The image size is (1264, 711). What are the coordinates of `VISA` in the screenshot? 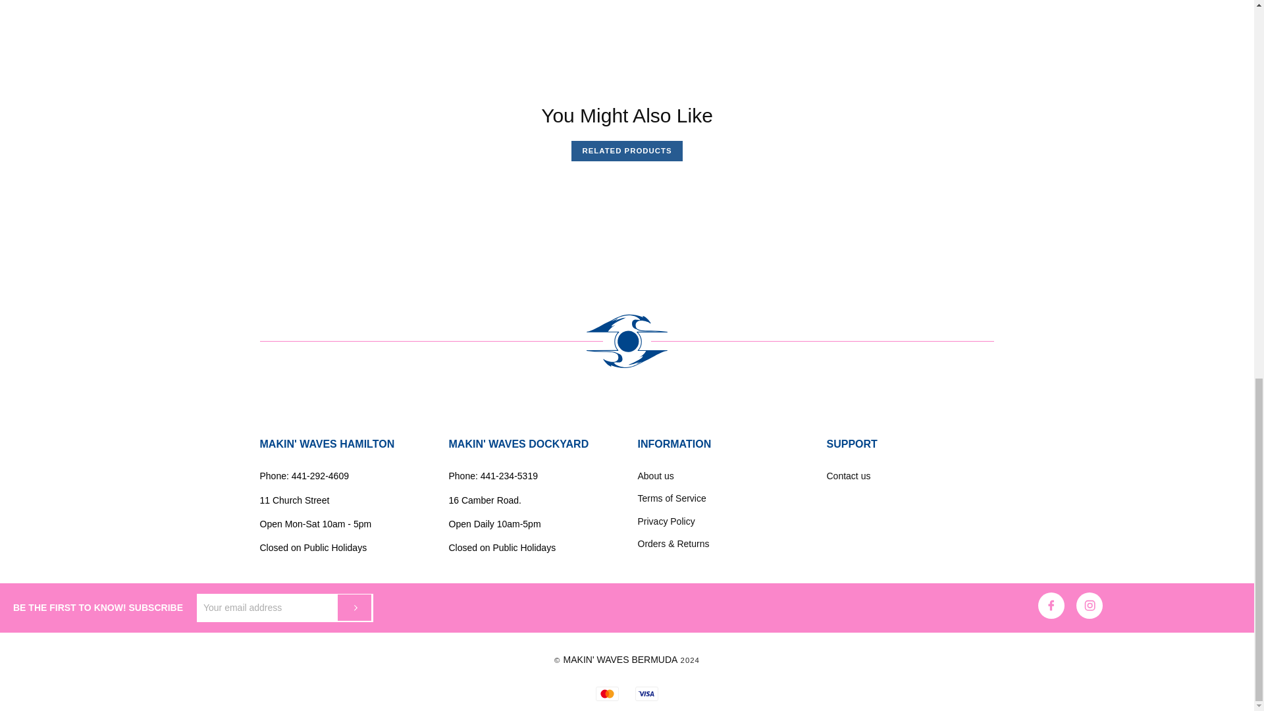 It's located at (646, 694).